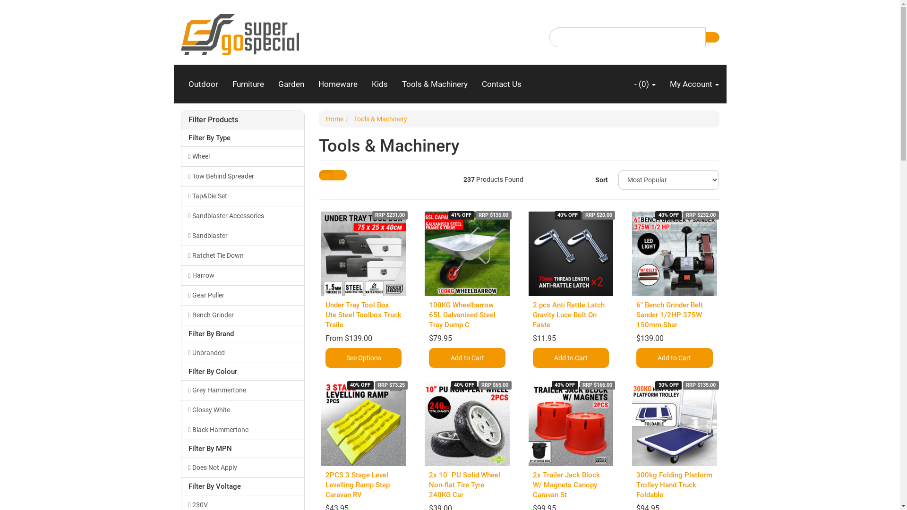 This screenshot has height=510, width=907. I want to click on 2 pcs Anti Rattle Latch Gravity Luce Bolt On Faste, so click(569, 315).